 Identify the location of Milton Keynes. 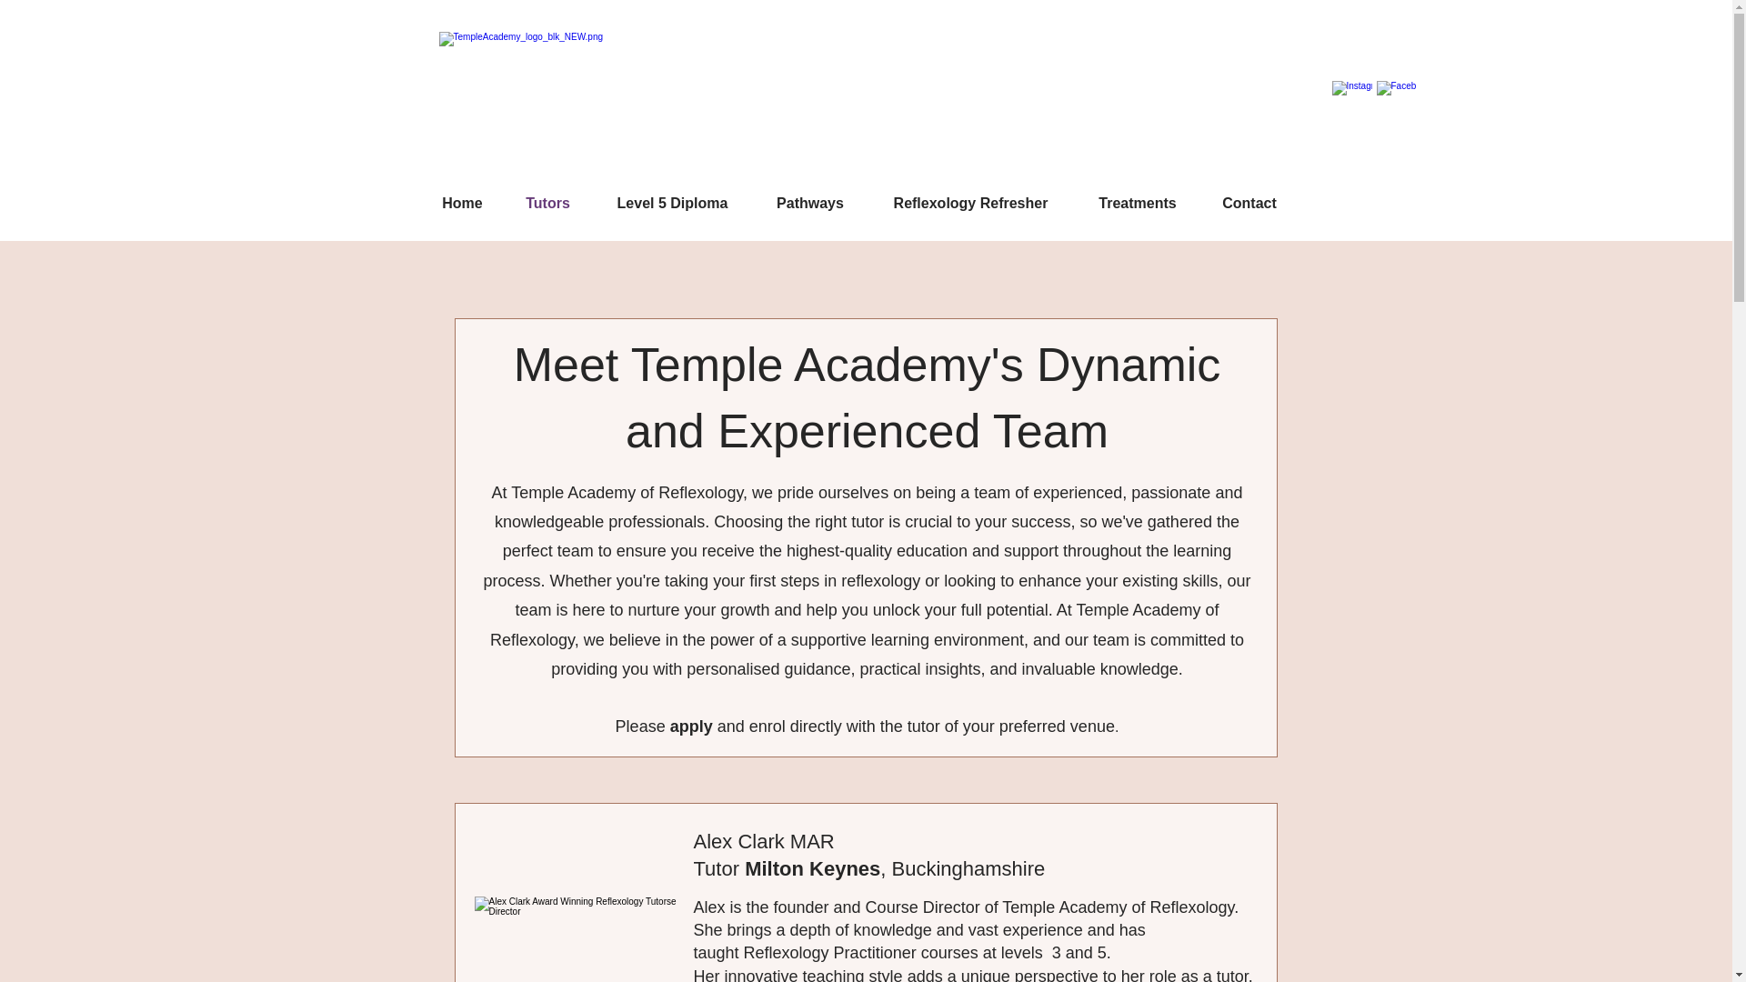
(812, 867).